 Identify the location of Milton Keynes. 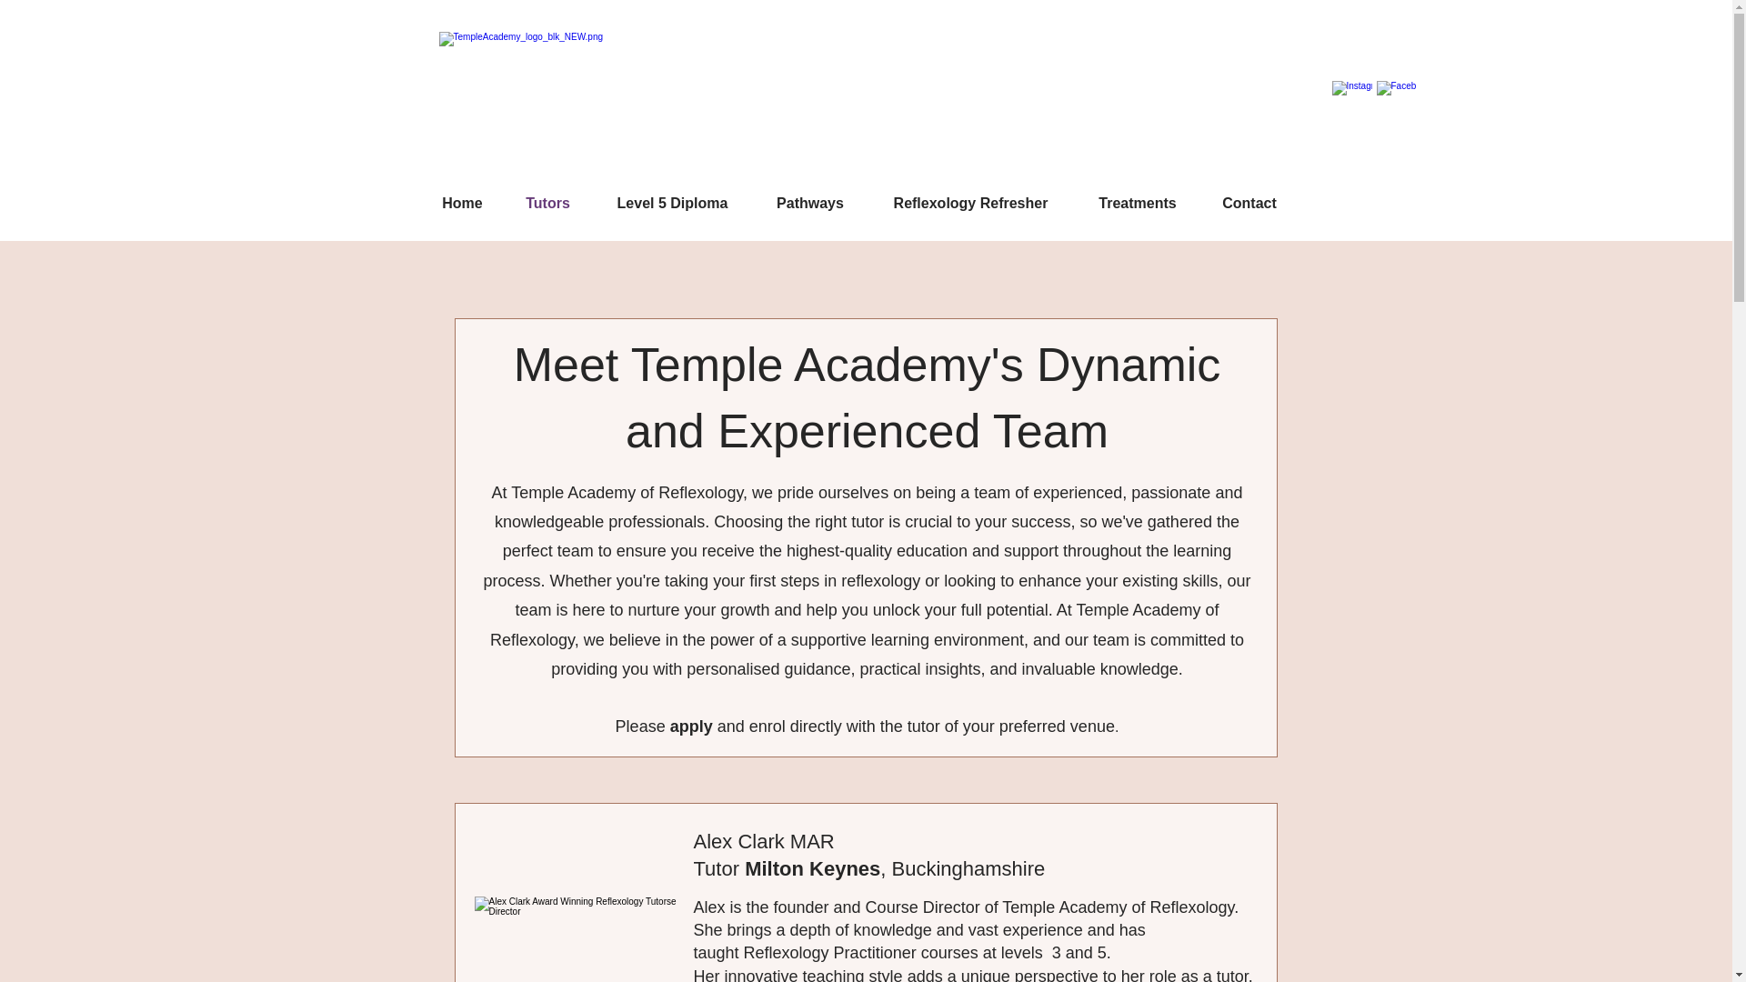
(812, 867).